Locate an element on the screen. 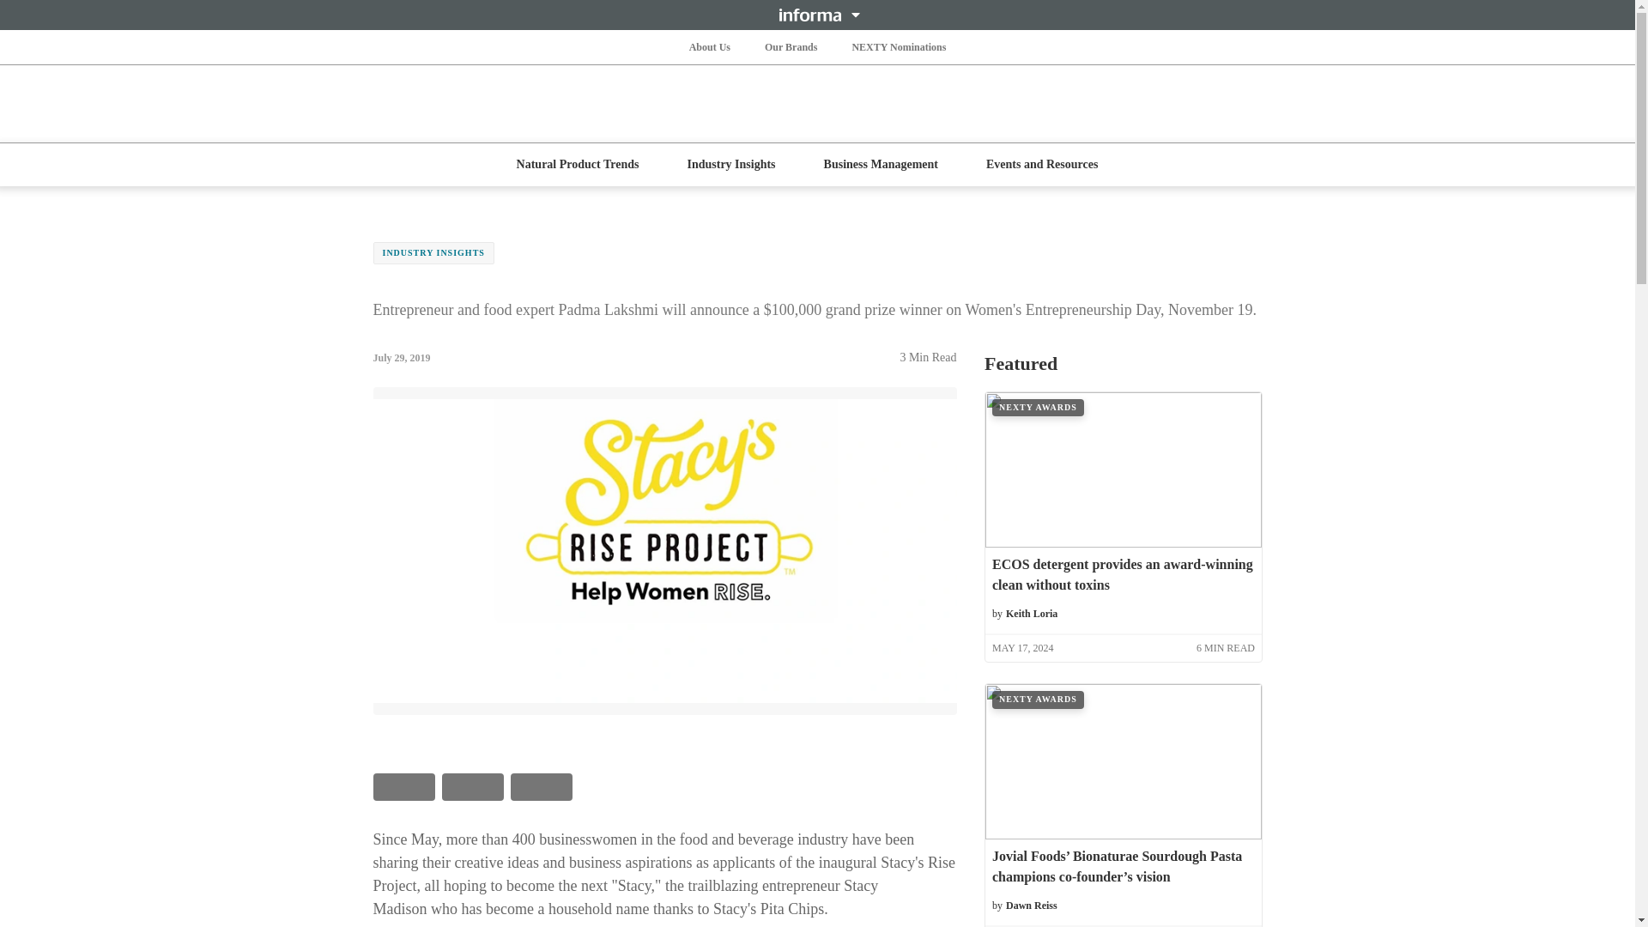 The width and height of the screenshot is (1648, 927). About Us is located at coordinates (709, 46).